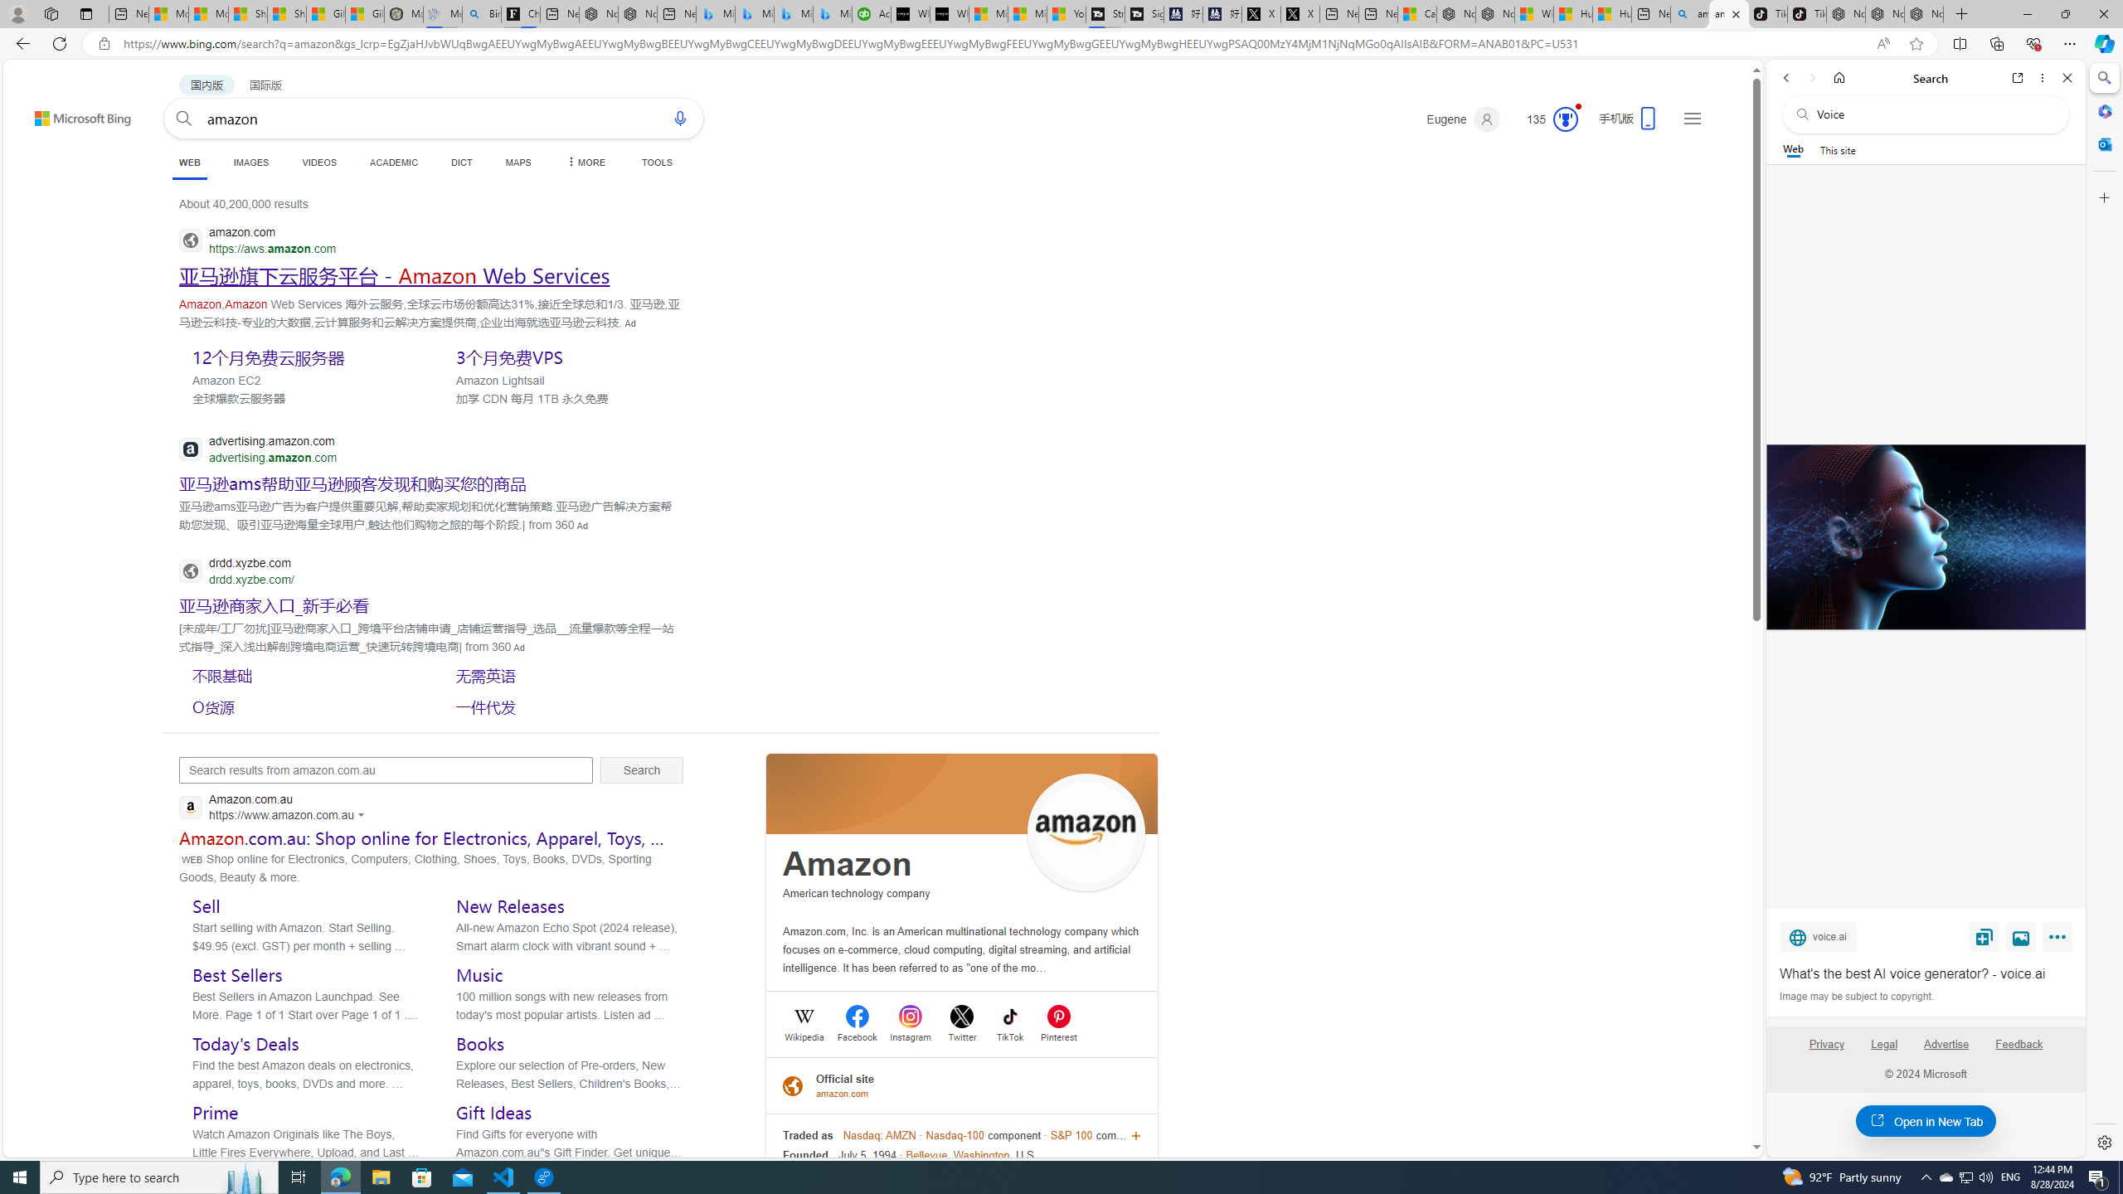  Describe the element at coordinates (1826, 1044) in the screenshot. I see `Privacy` at that location.